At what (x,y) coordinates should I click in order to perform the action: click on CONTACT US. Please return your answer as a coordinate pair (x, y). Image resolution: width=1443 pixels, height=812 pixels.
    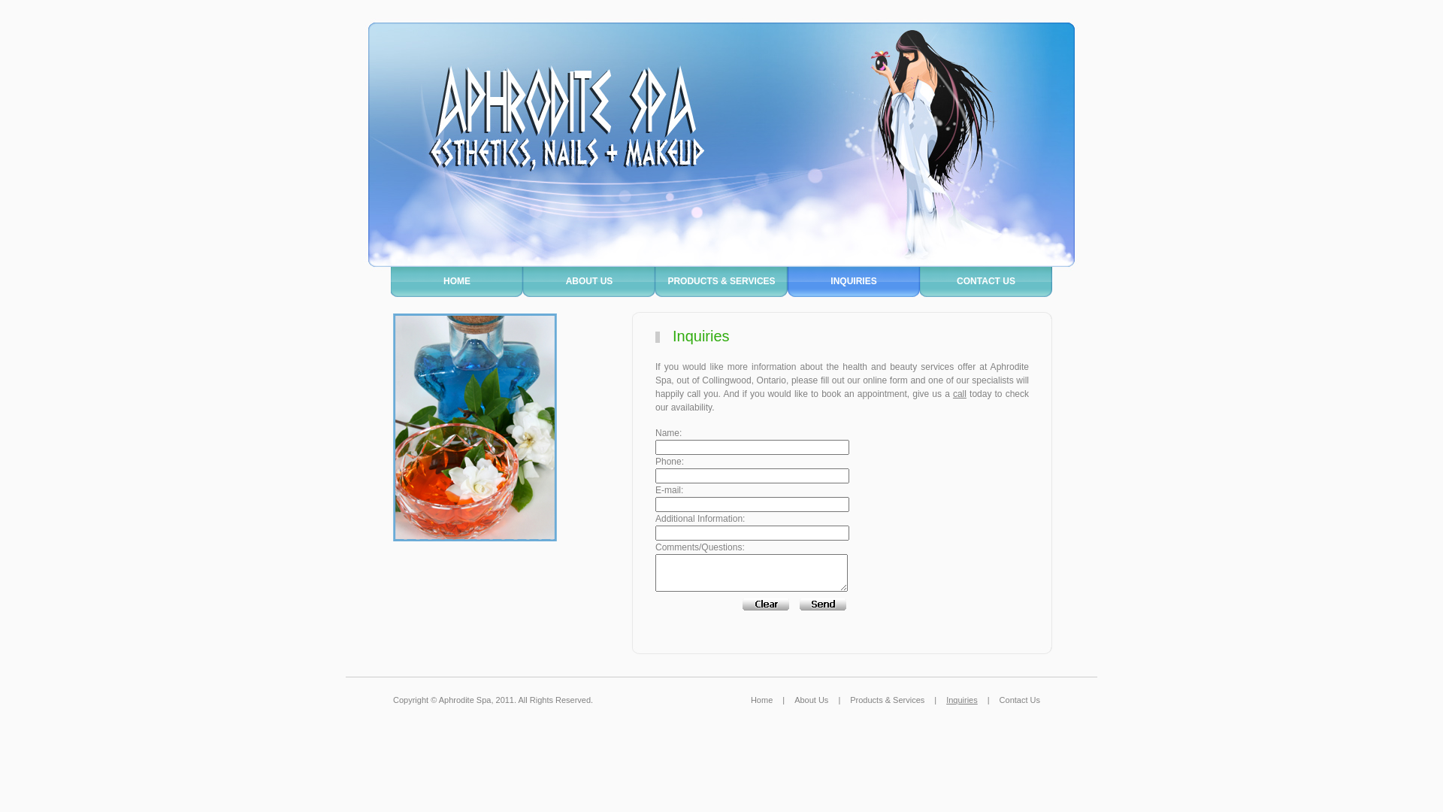
    Looking at the image, I should click on (986, 282).